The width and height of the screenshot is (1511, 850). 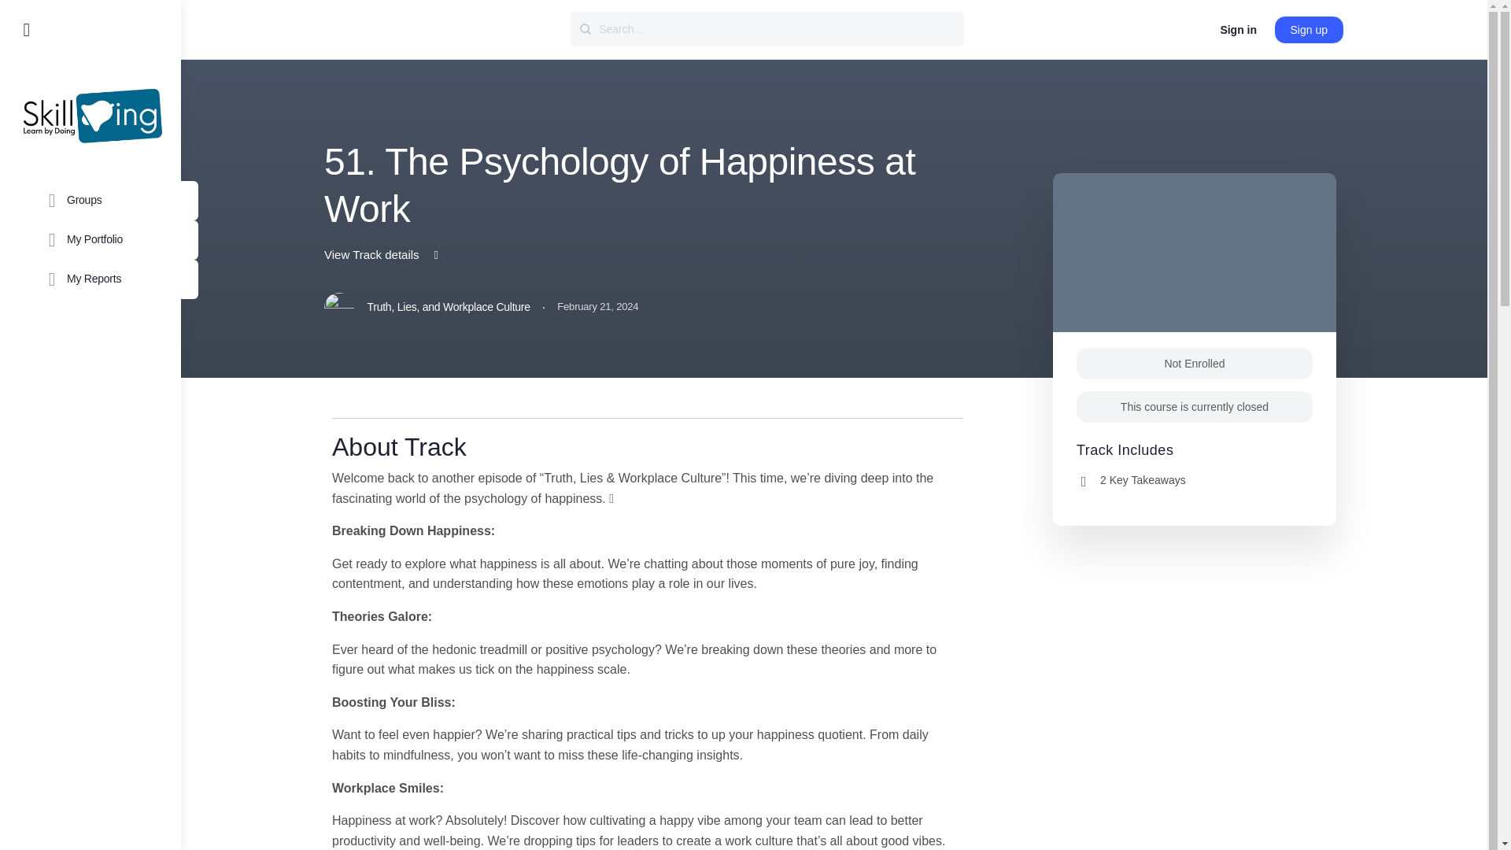 I want to click on My Portfolio, so click(x=115, y=239).